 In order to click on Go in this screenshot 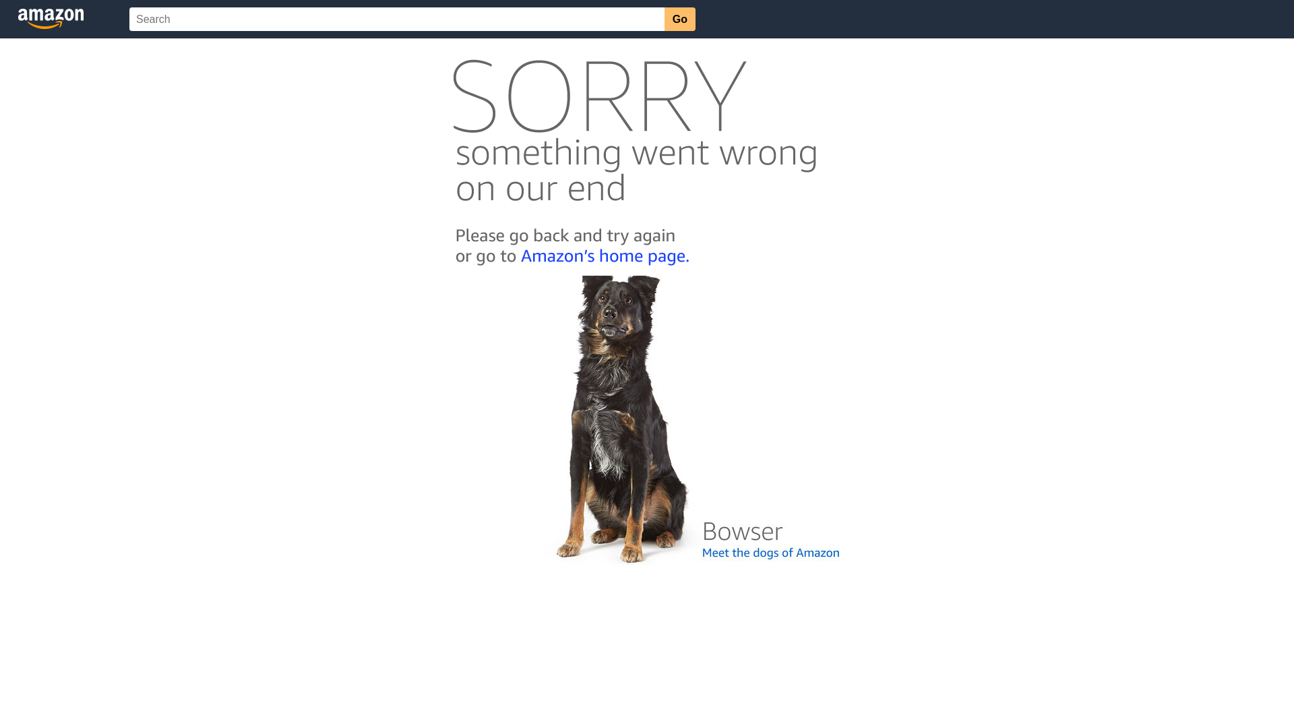, I will do `click(680, 19)`.